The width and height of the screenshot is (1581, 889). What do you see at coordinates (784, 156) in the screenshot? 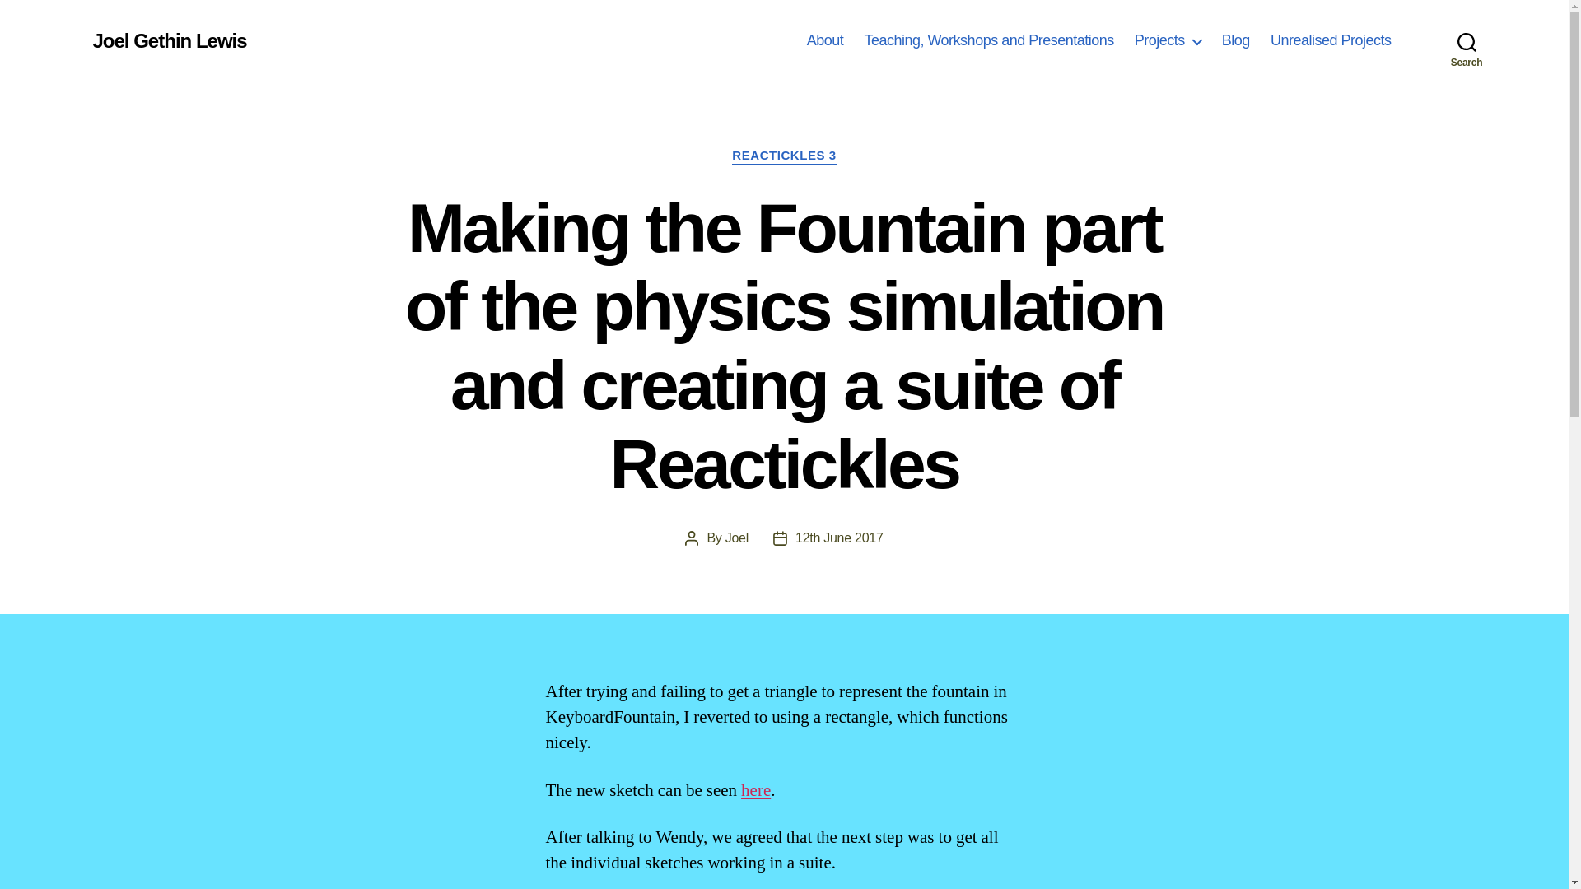
I see `REACTICKLES 3` at bounding box center [784, 156].